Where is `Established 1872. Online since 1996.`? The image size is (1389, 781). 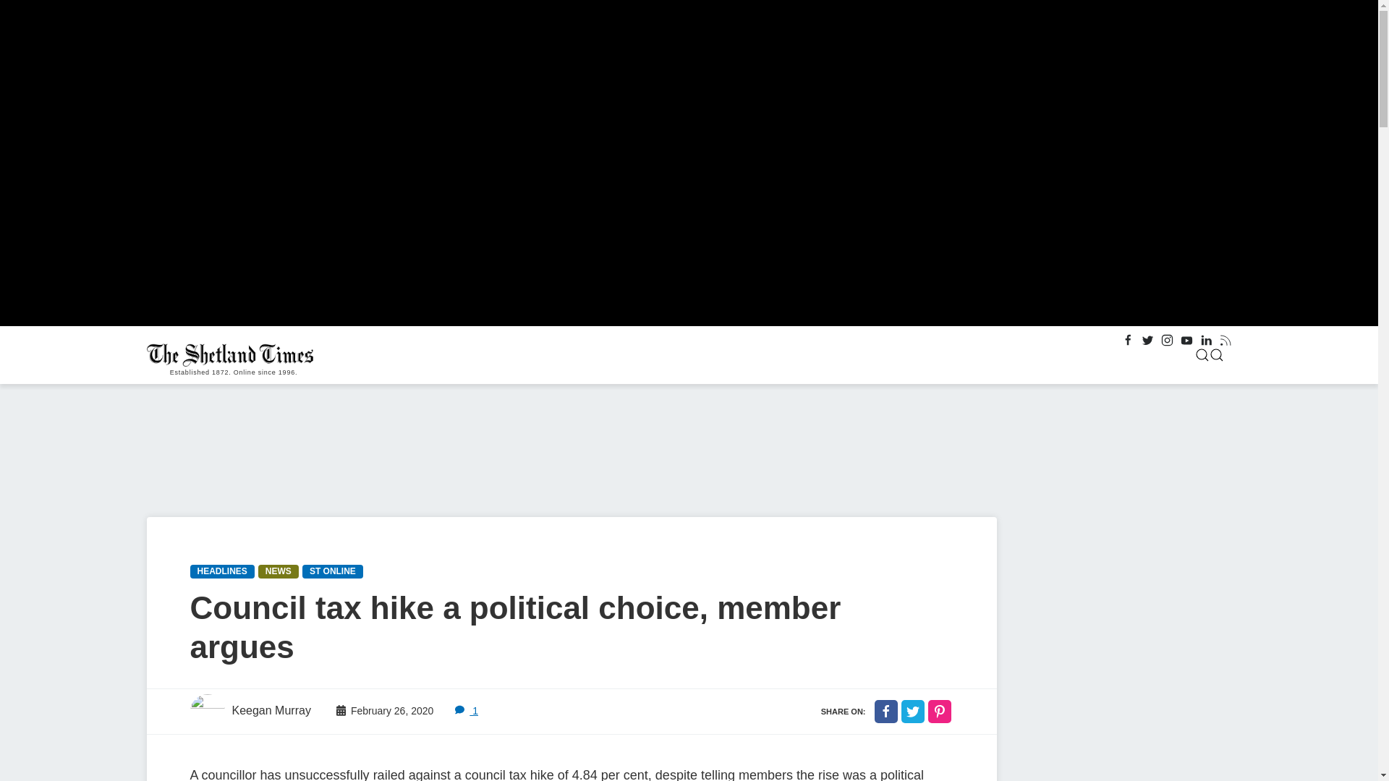 Established 1872. Online since 1996. is located at coordinates (233, 355).